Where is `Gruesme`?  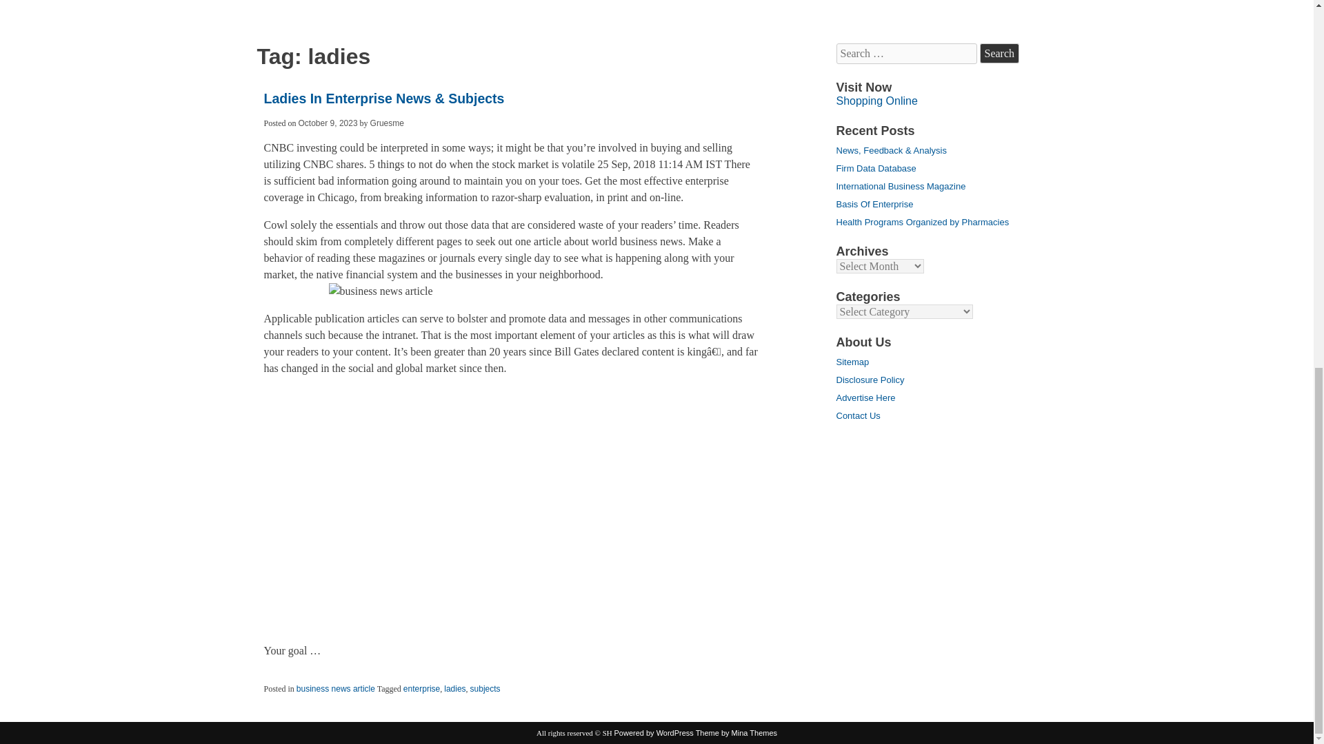 Gruesme is located at coordinates (387, 123).